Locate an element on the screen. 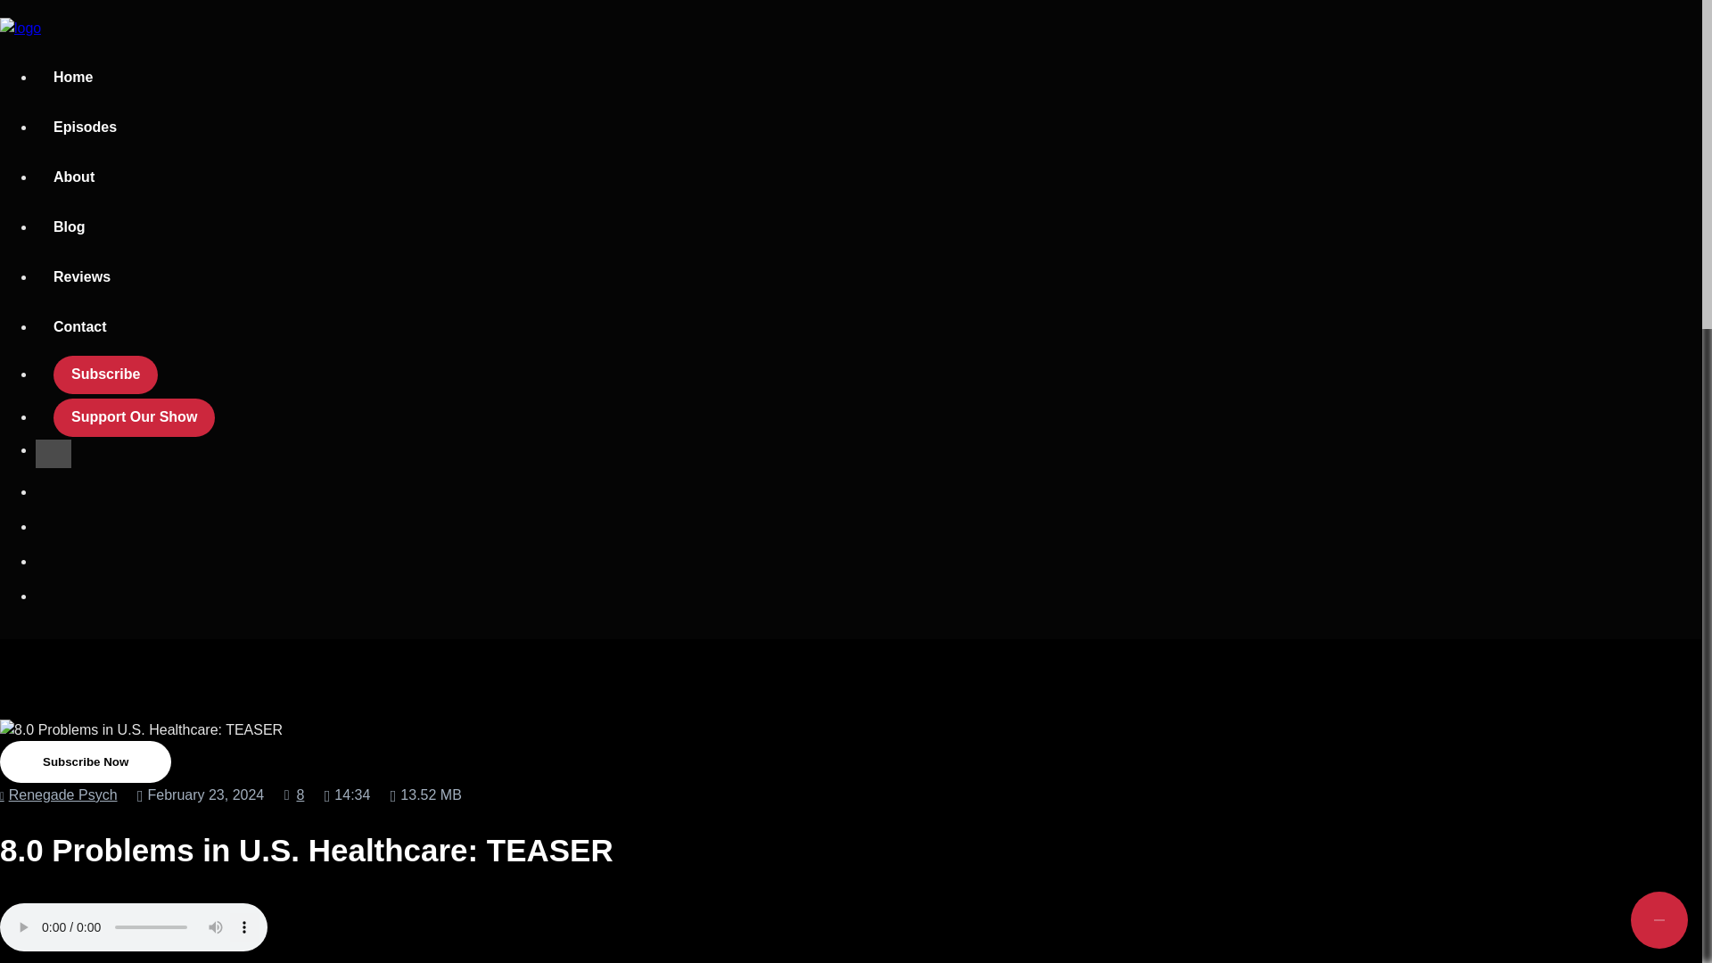  Episode Weight is located at coordinates (426, 795).